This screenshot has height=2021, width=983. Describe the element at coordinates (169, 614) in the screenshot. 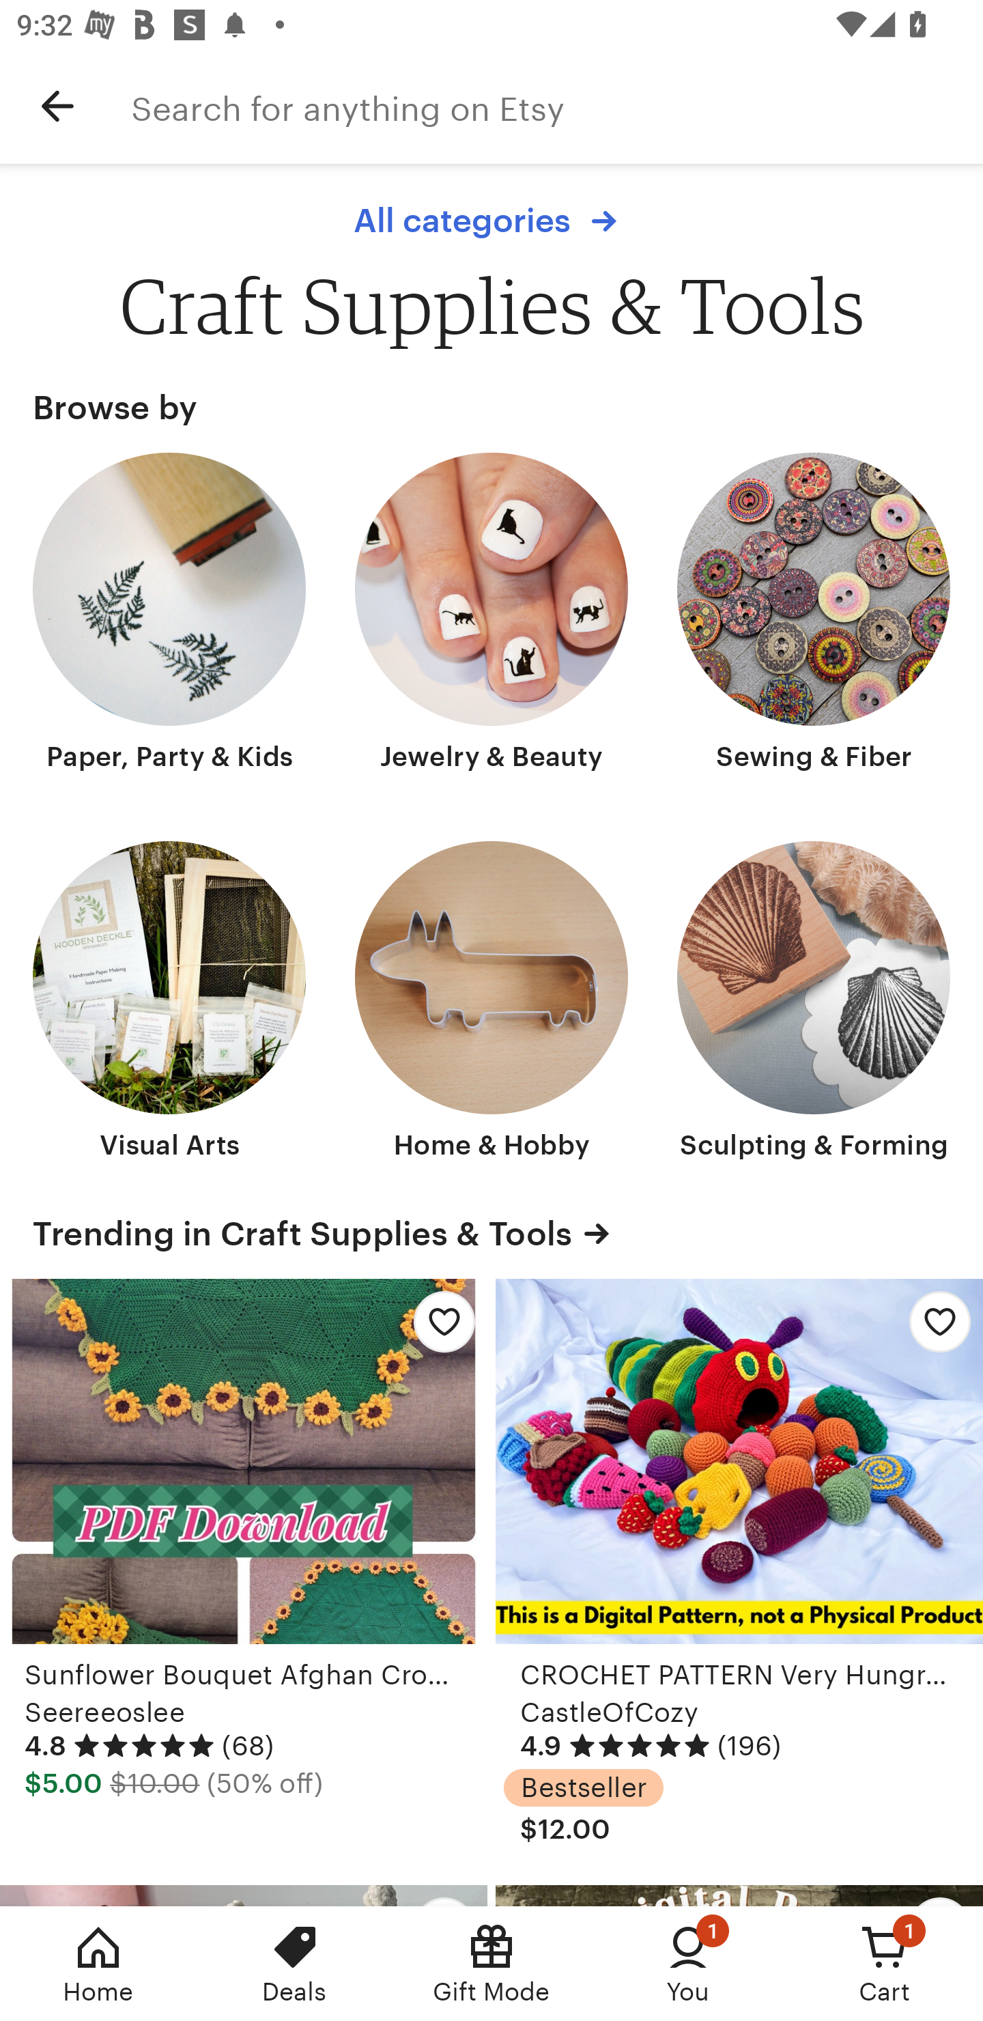

I see `Paper, Party & Kids` at that location.